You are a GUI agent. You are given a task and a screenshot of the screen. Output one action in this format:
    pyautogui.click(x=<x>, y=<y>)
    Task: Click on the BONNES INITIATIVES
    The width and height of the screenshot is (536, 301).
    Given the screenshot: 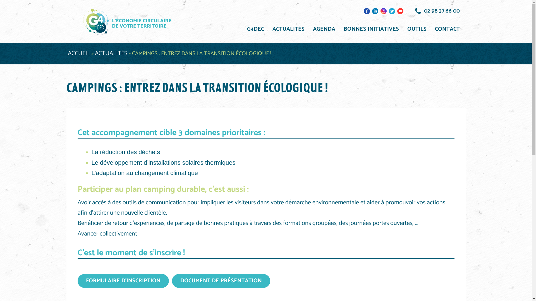 What is the action you would take?
    pyautogui.click(x=371, y=29)
    